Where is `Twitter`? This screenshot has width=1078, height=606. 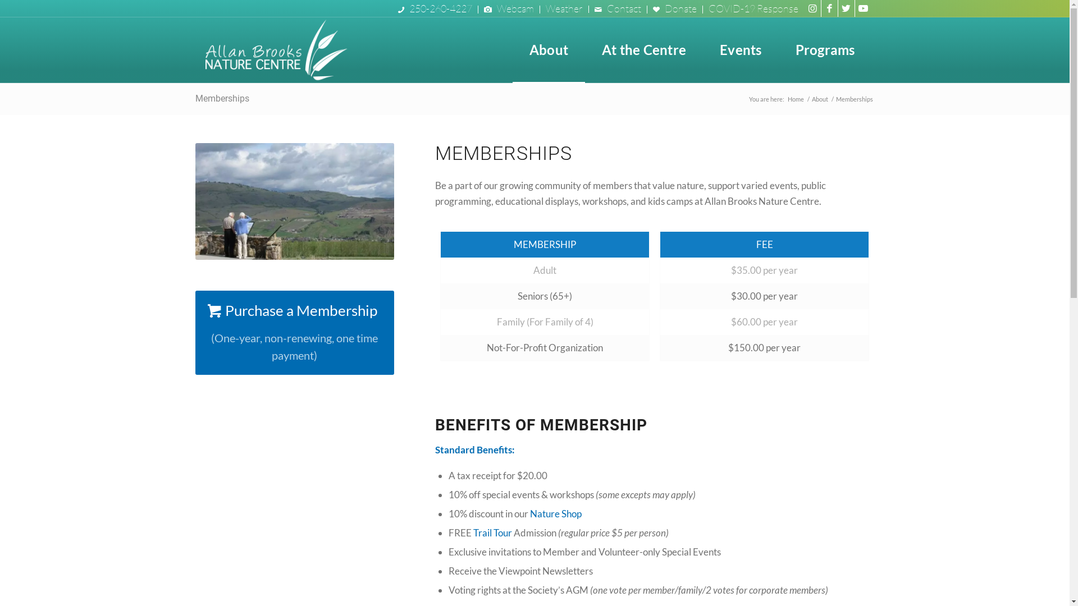 Twitter is located at coordinates (846, 8).